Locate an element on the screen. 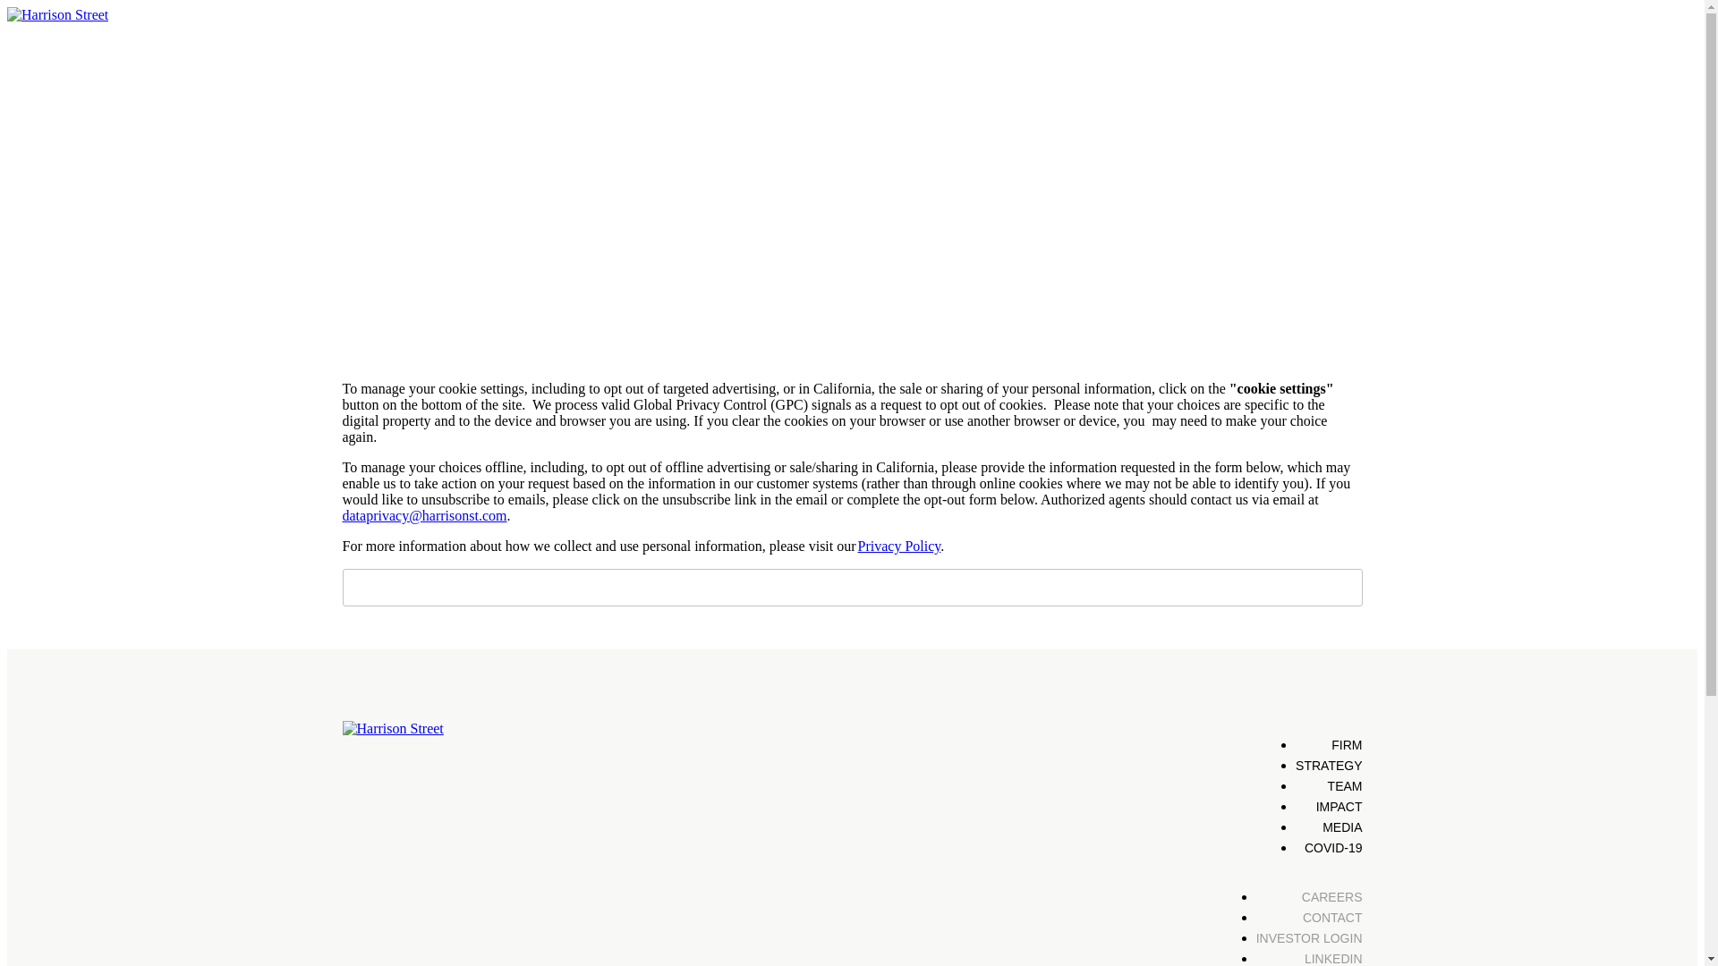  MEDIA is located at coordinates (1342, 826).